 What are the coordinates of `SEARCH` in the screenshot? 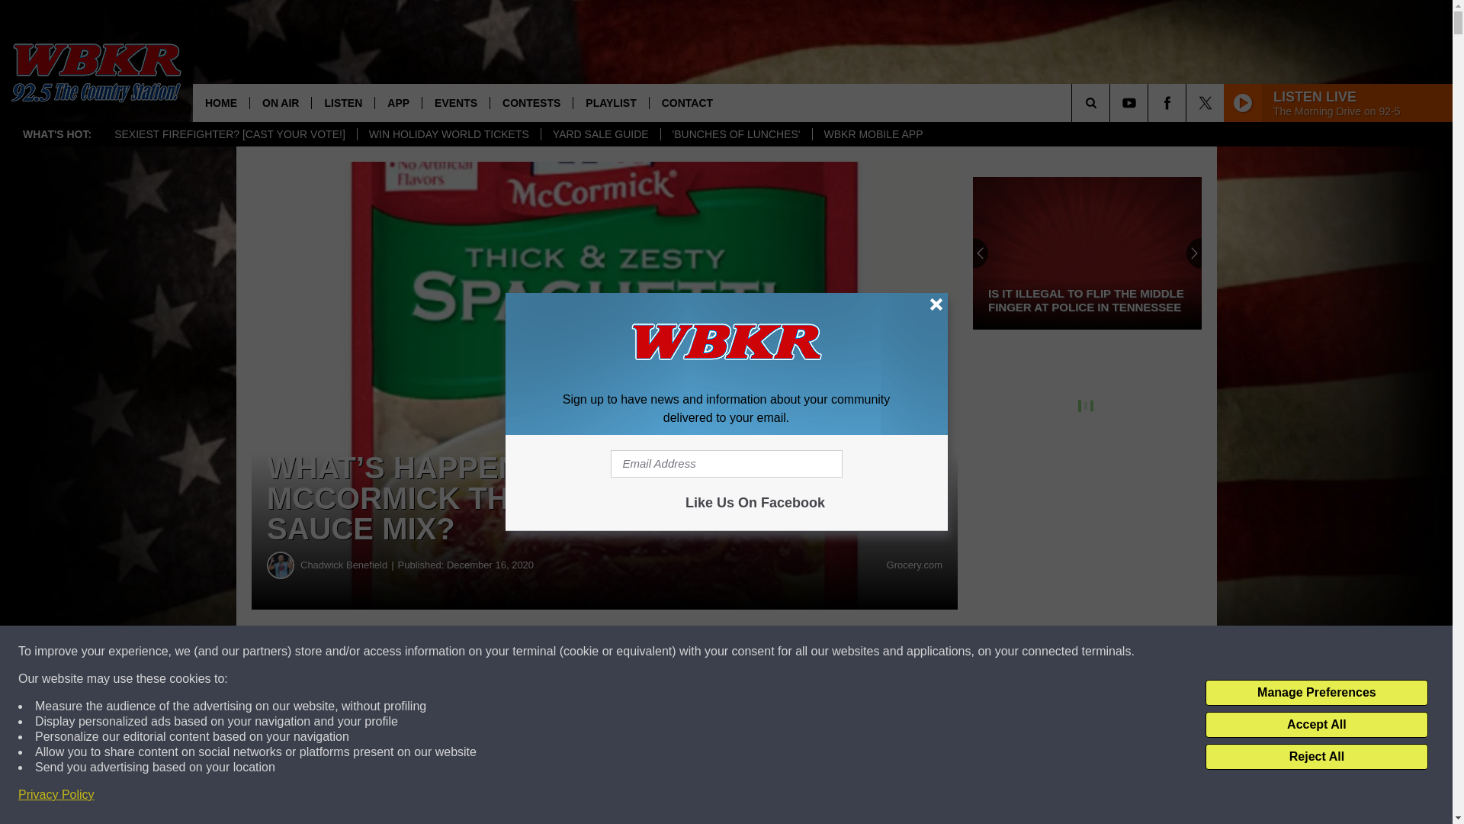 It's located at (1112, 102).